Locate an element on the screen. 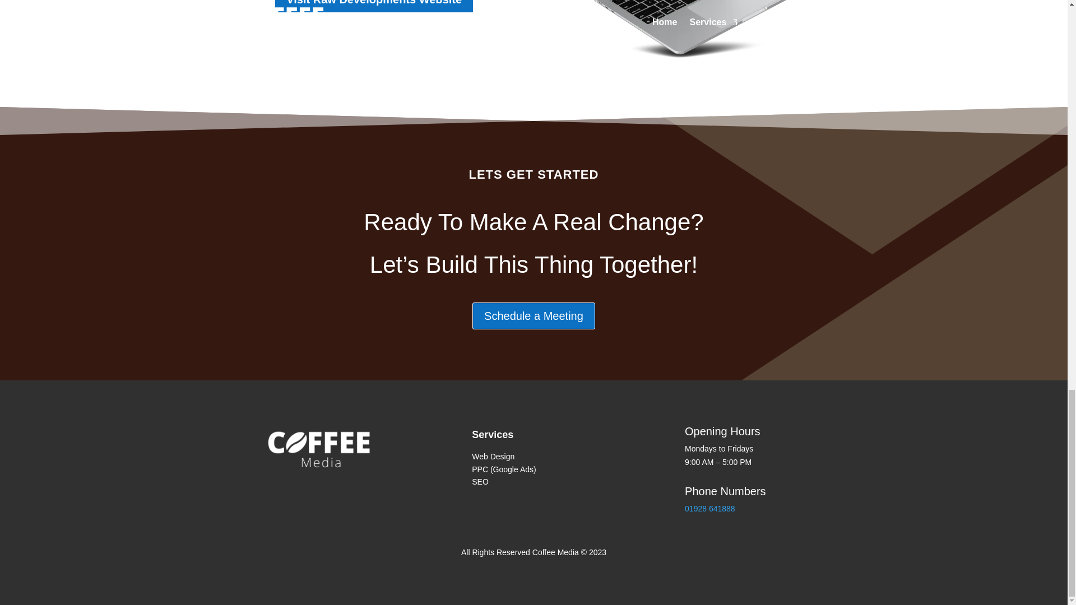 The height and width of the screenshot is (605, 1076). Schedule a Meeting is located at coordinates (534, 316).